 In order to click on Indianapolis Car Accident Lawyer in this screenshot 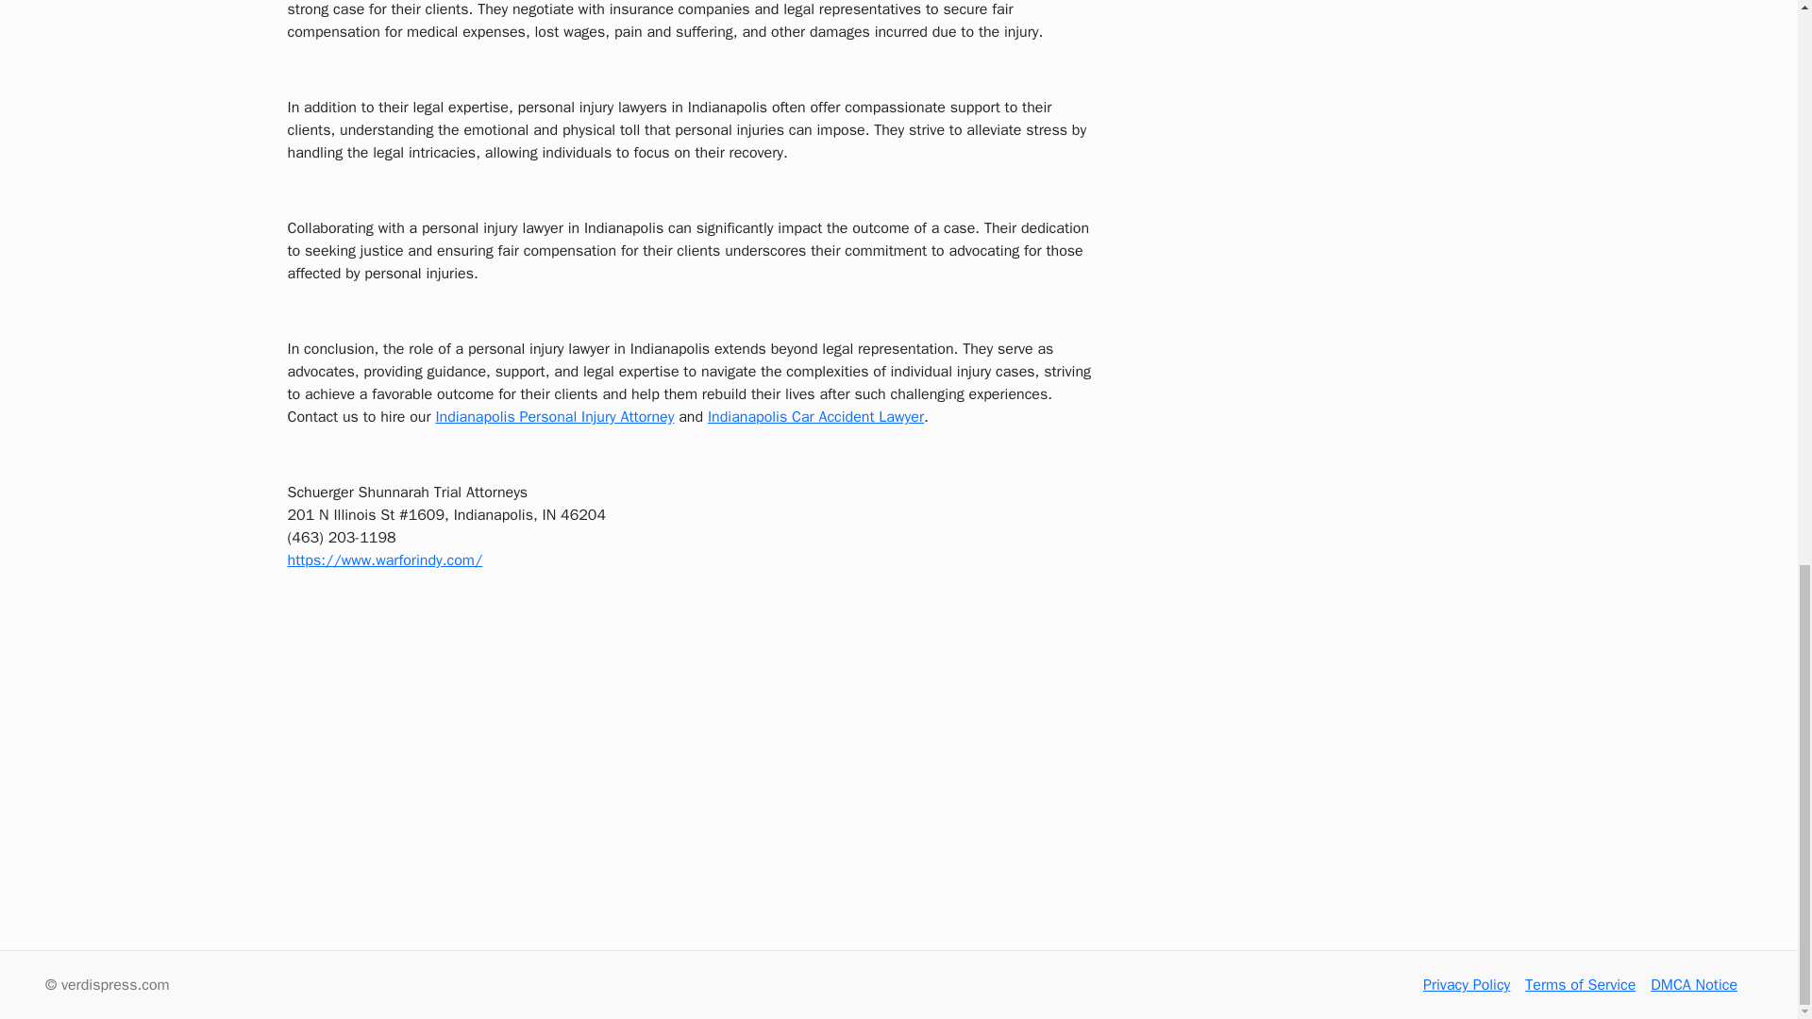, I will do `click(815, 417)`.